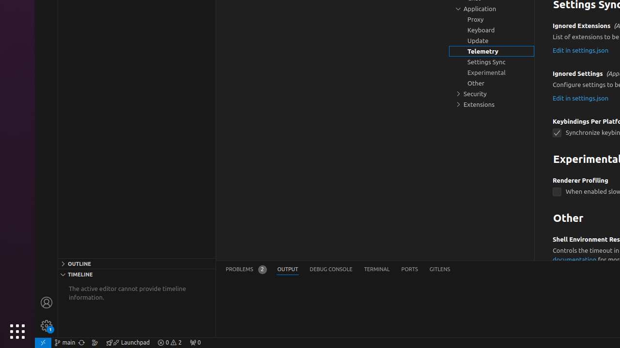  I want to click on Proxy, group, so click(492, 19).